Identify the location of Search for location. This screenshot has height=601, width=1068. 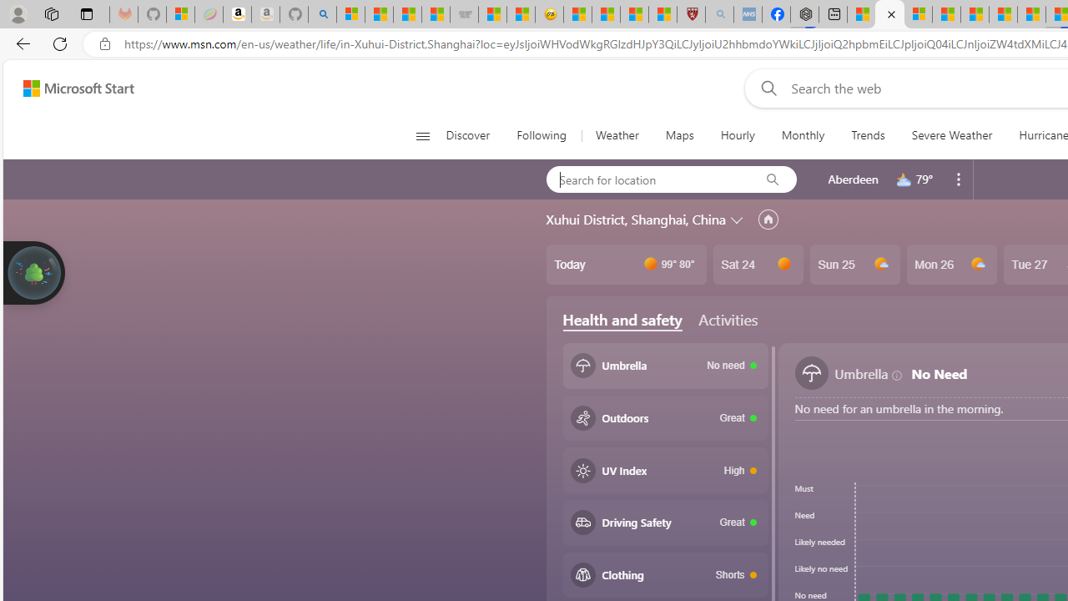
(647, 179).